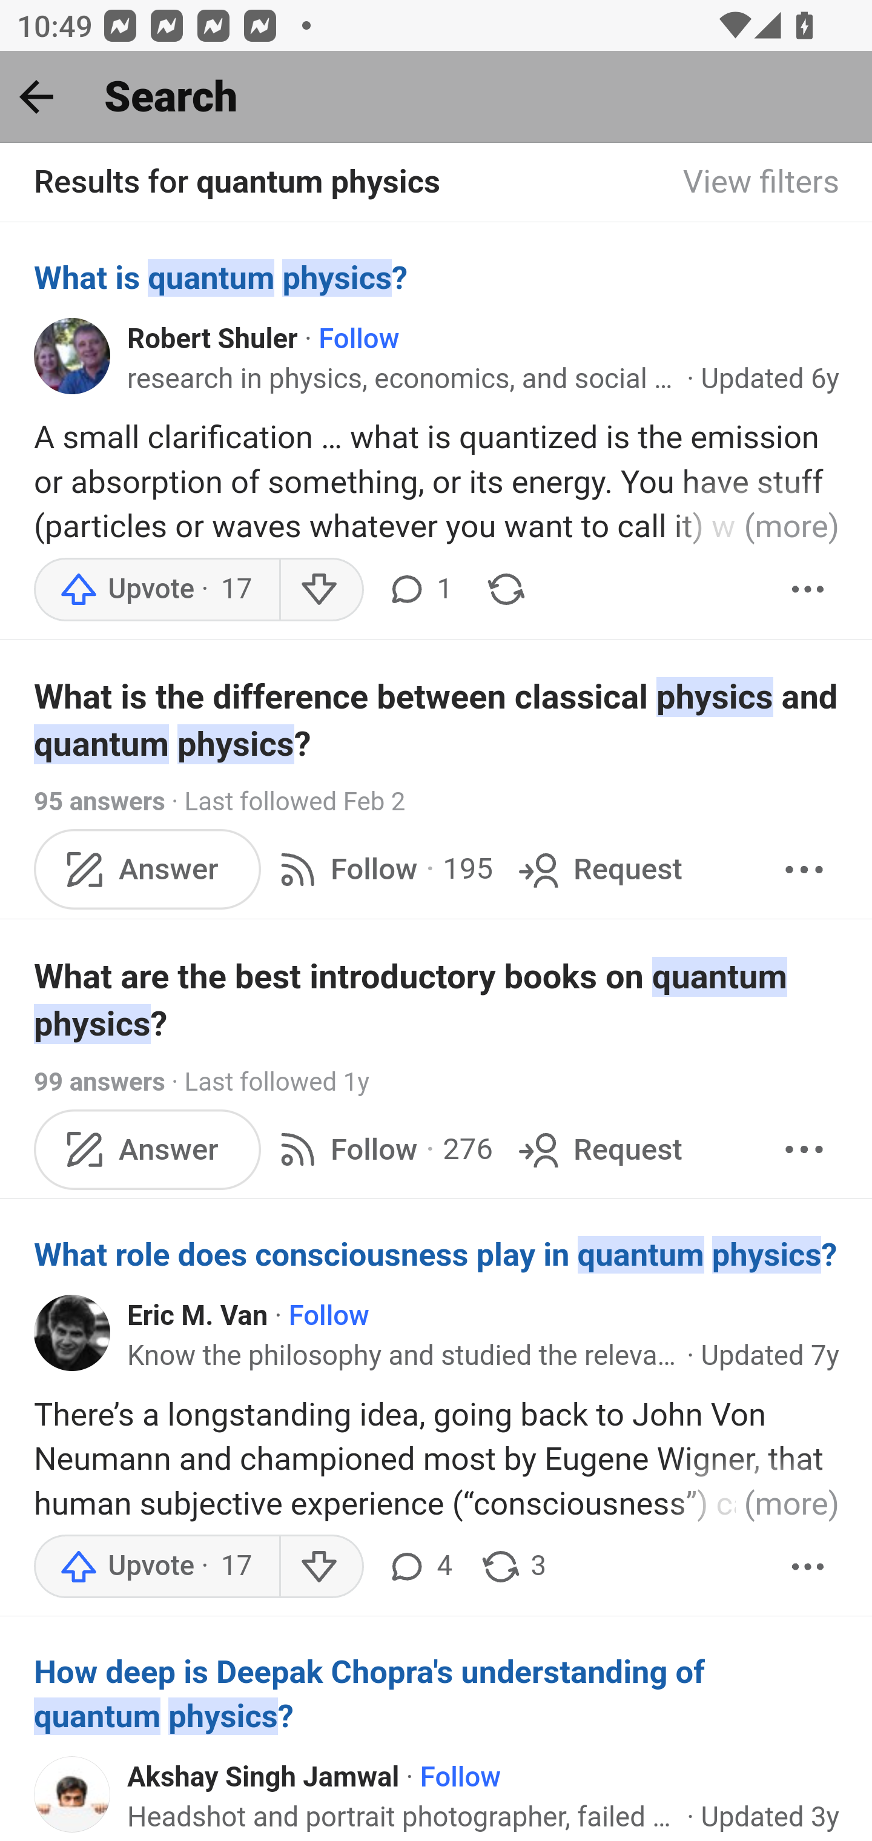 The width and height of the screenshot is (872, 1841). Describe the element at coordinates (512, 1565) in the screenshot. I see `3 shares` at that location.